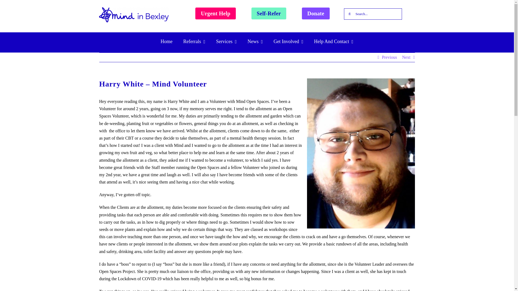 The height and width of the screenshot is (291, 518). I want to click on Home, so click(166, 41).